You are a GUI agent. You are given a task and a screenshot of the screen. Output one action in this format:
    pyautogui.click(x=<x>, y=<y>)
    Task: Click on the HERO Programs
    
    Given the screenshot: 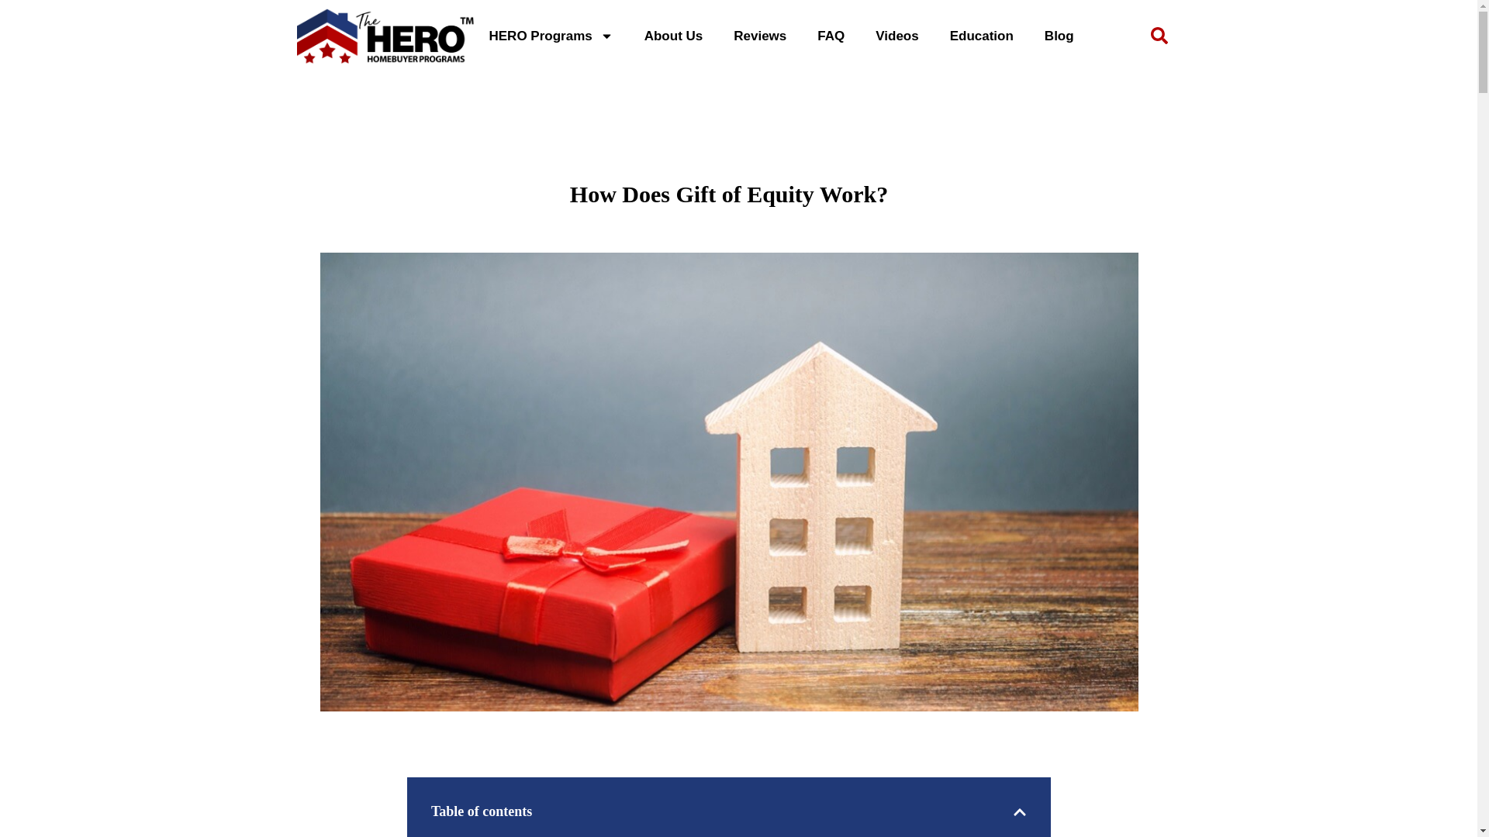 What is the action you would take?
    pyautogui.click(x=551, y=36)
    